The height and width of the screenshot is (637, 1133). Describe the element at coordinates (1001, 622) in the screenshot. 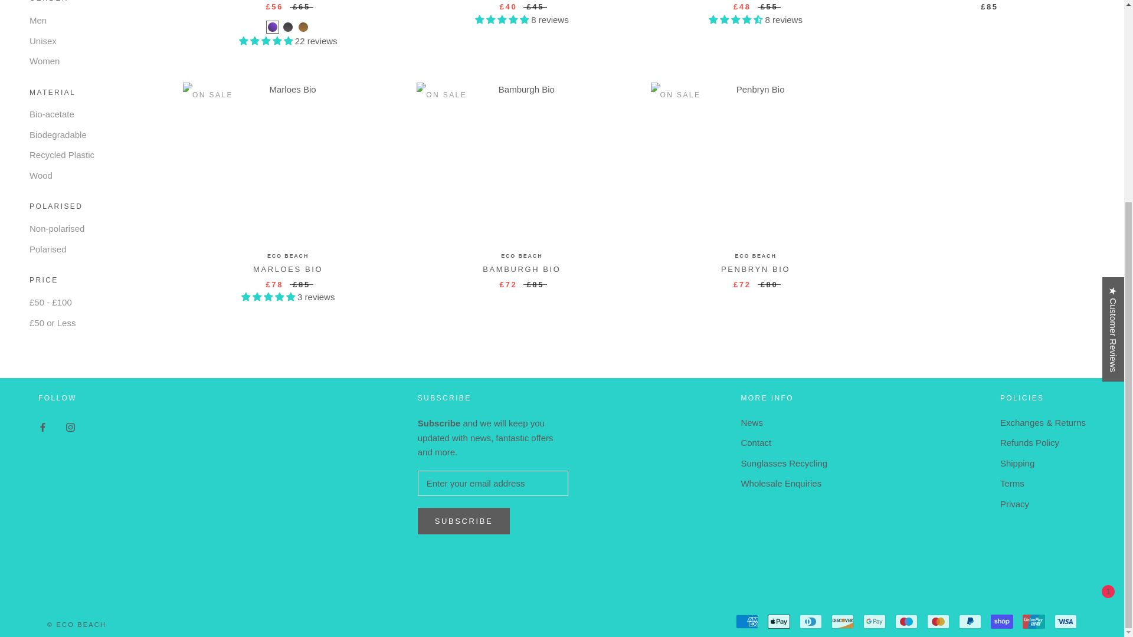

I see `Shop Pay` at that location.